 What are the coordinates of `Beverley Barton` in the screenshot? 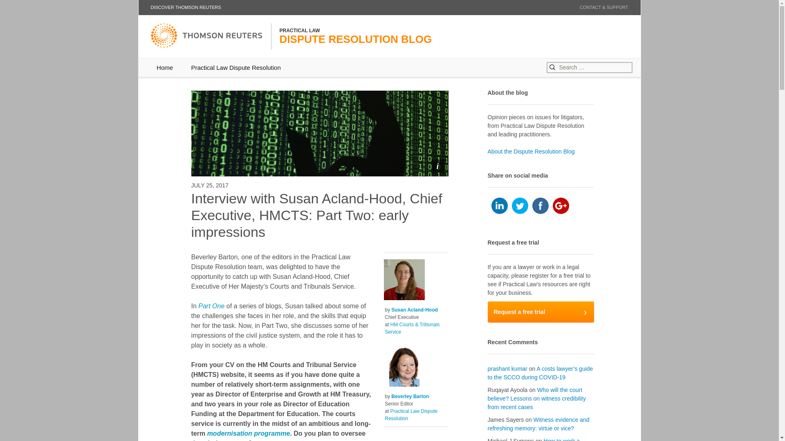 It's located at (410, 396).